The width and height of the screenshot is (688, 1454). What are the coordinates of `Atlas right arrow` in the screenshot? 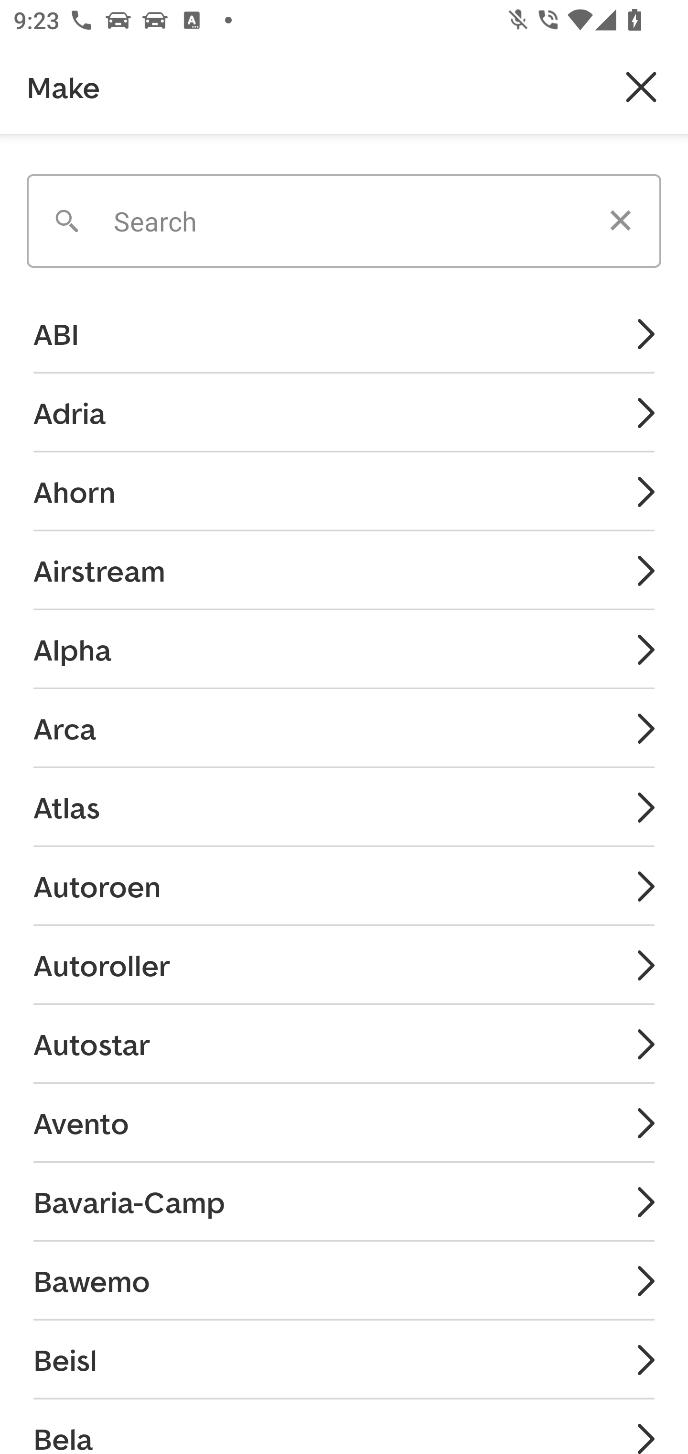 It's located at (344, 807).